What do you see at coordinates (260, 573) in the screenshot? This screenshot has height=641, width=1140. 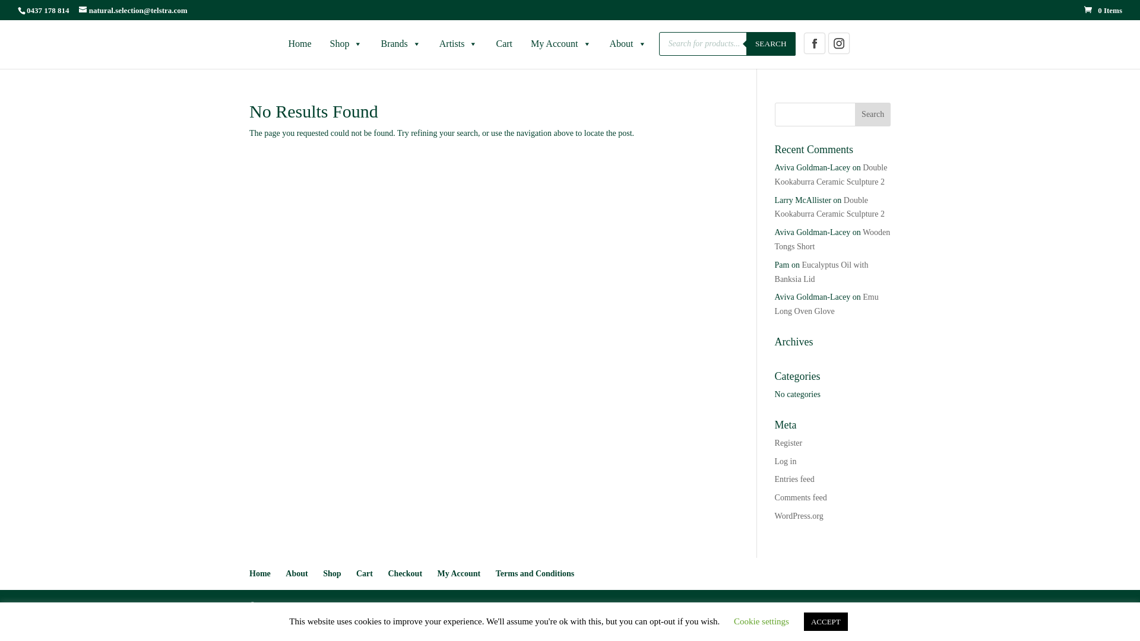 I see `Home` at bounding box center [260, 573].